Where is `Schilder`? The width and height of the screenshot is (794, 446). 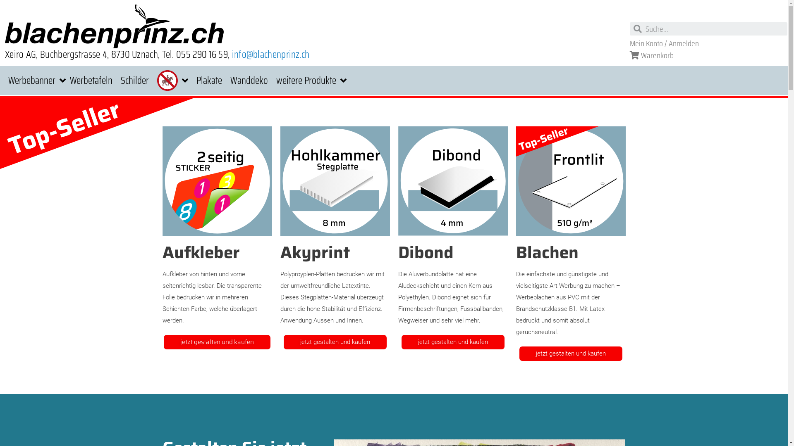
Schilder is located at coordinates (135, 81).